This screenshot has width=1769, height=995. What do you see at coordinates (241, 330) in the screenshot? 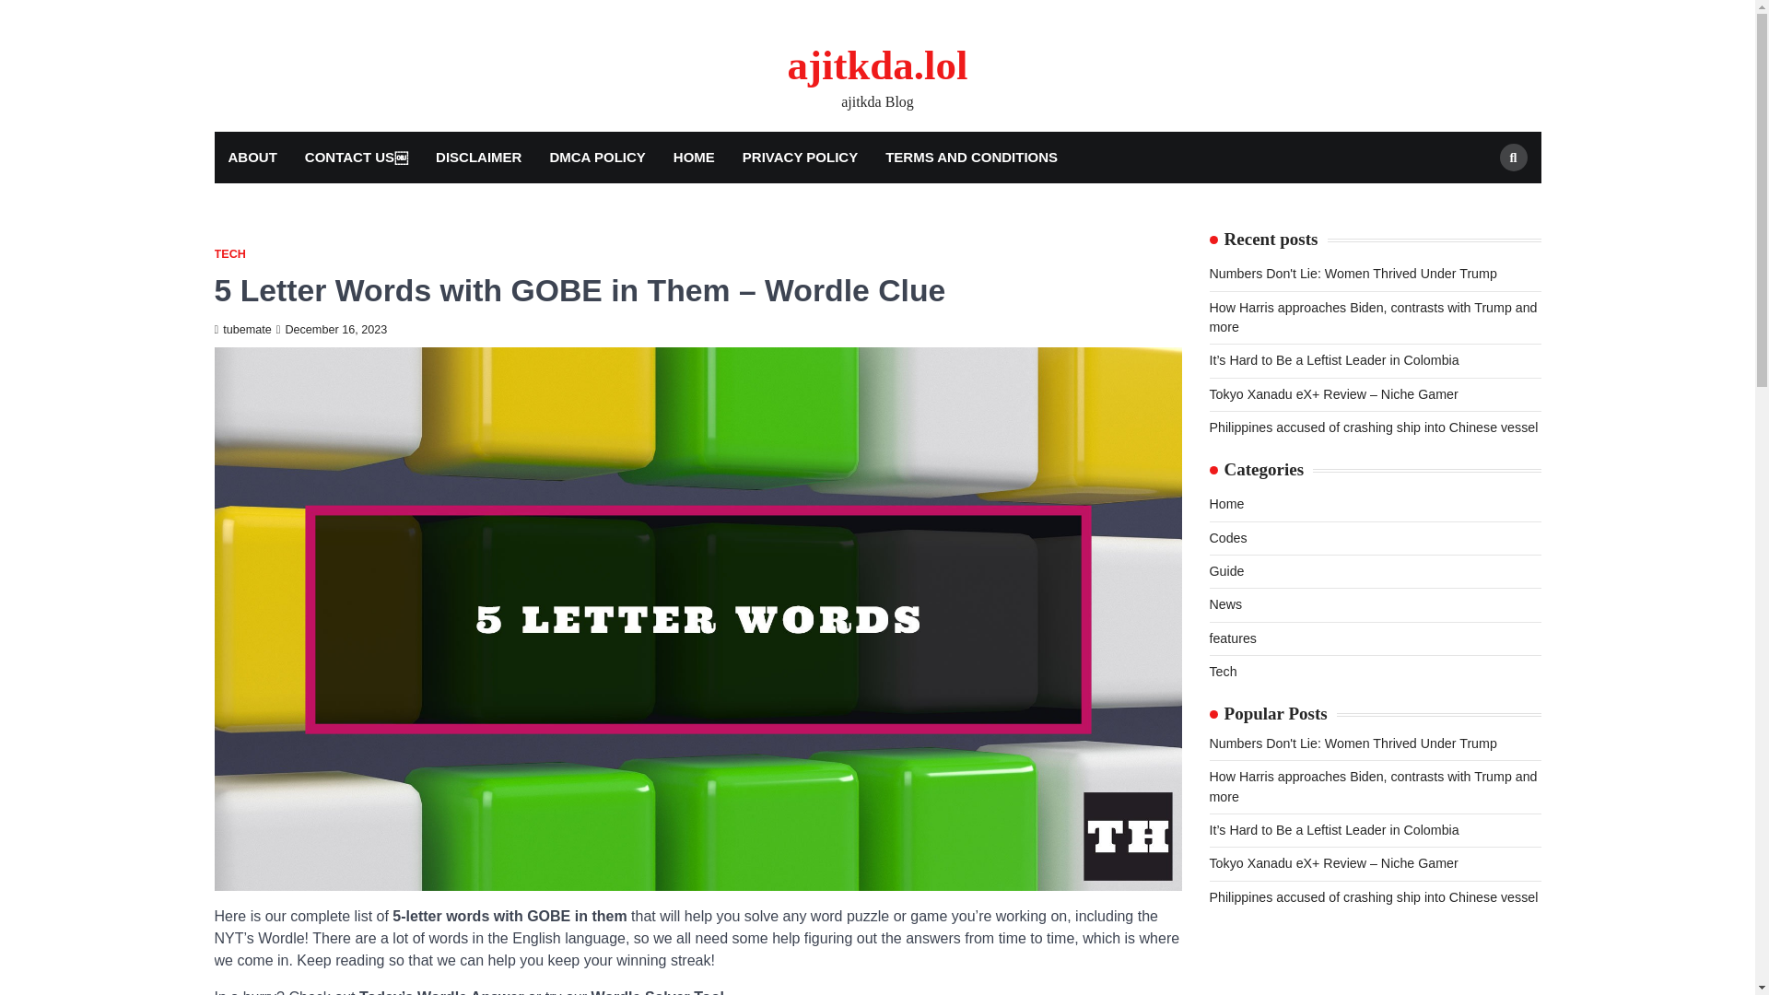
I see `tubemate` at bounding box center [241, 330].